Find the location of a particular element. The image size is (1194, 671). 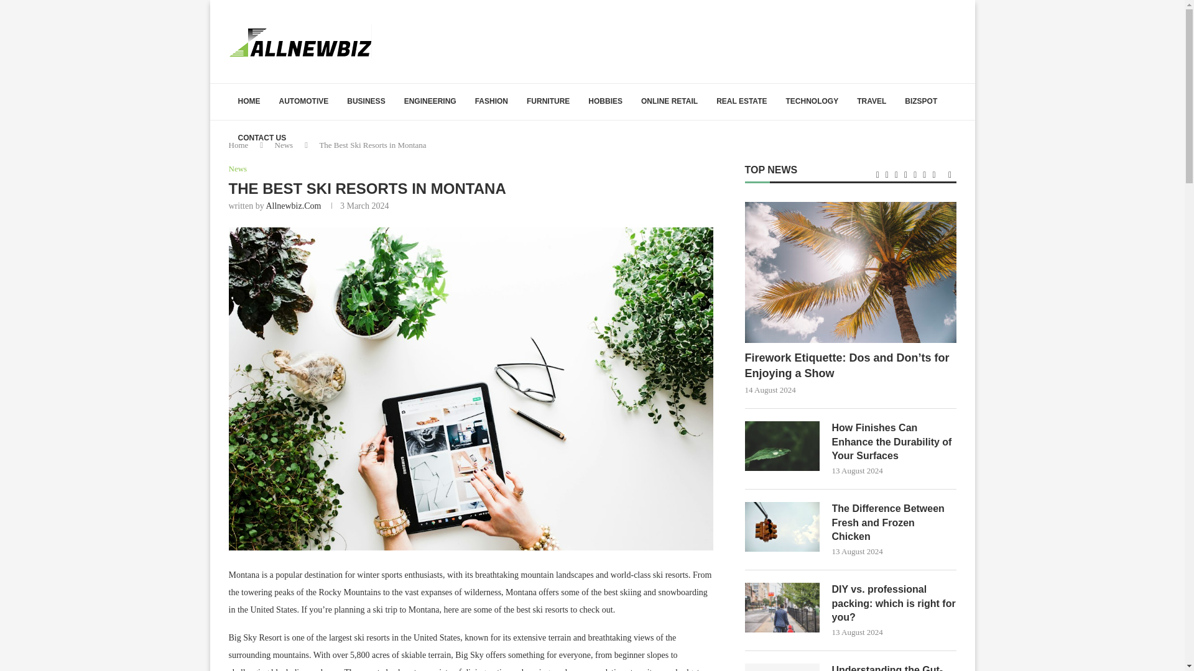

TECHNOLOGY is located at coordinates (812, 102).